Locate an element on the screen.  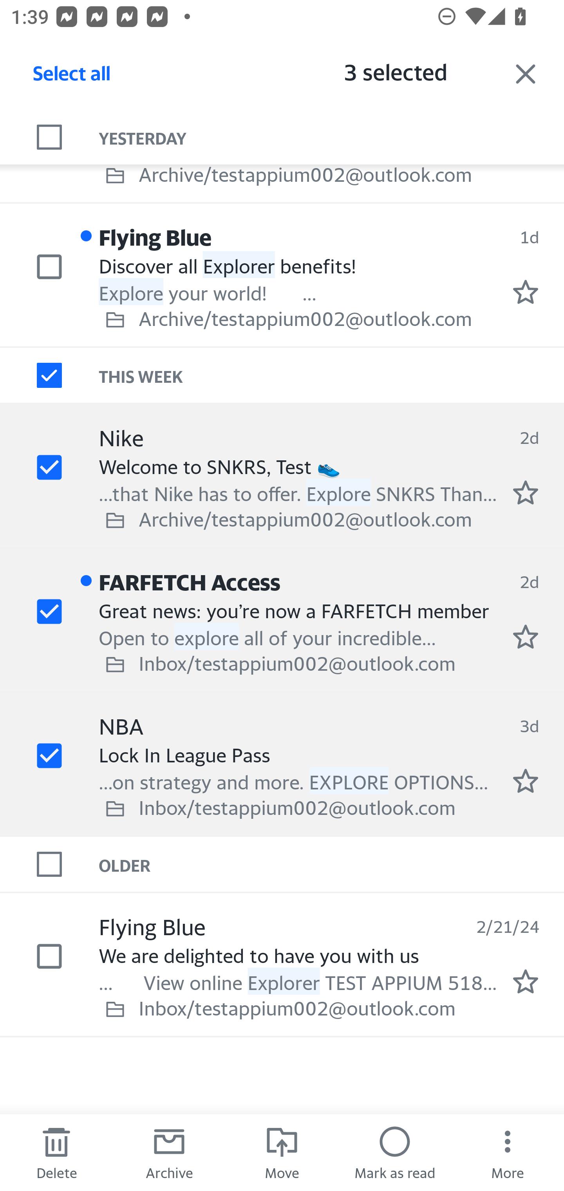
Archive is located at coordinates (169, 1153).